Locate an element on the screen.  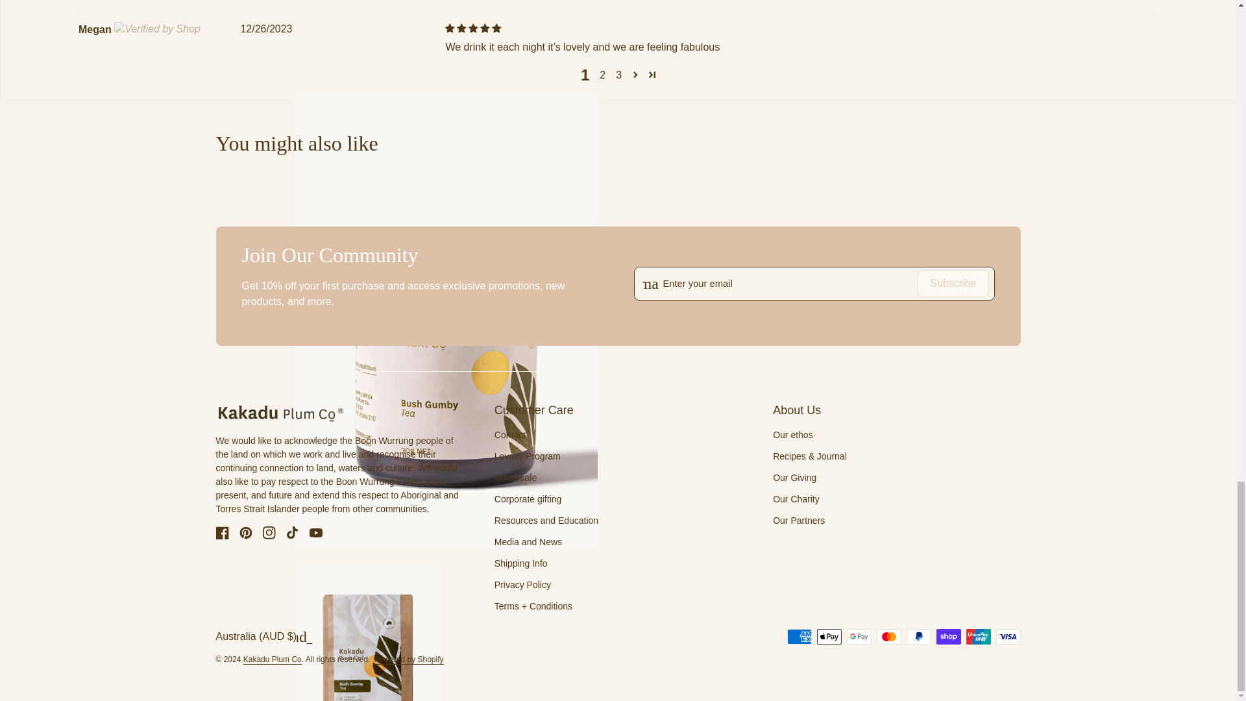
Twitter is located at coordinates (474, 1).